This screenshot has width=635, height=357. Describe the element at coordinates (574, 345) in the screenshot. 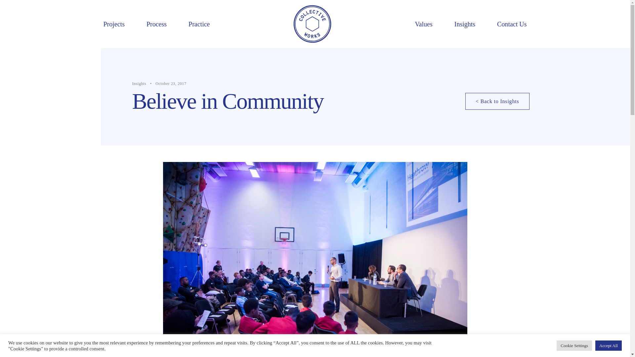

I see `Cookie Settings` at that location.